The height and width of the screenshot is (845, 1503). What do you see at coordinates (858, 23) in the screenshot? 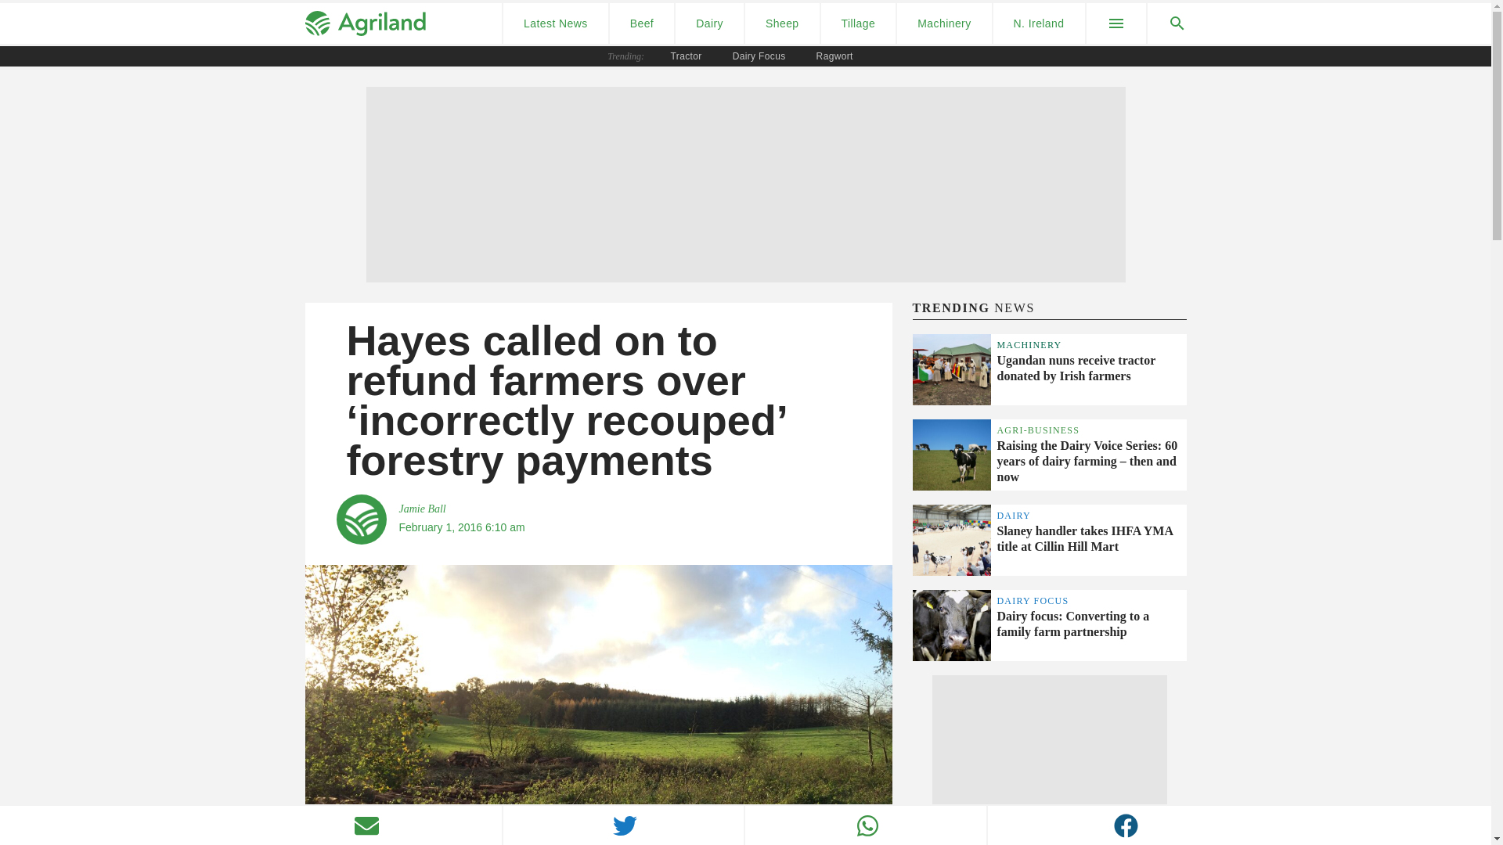
I see `Tillage` at bounding box center [858, 23].